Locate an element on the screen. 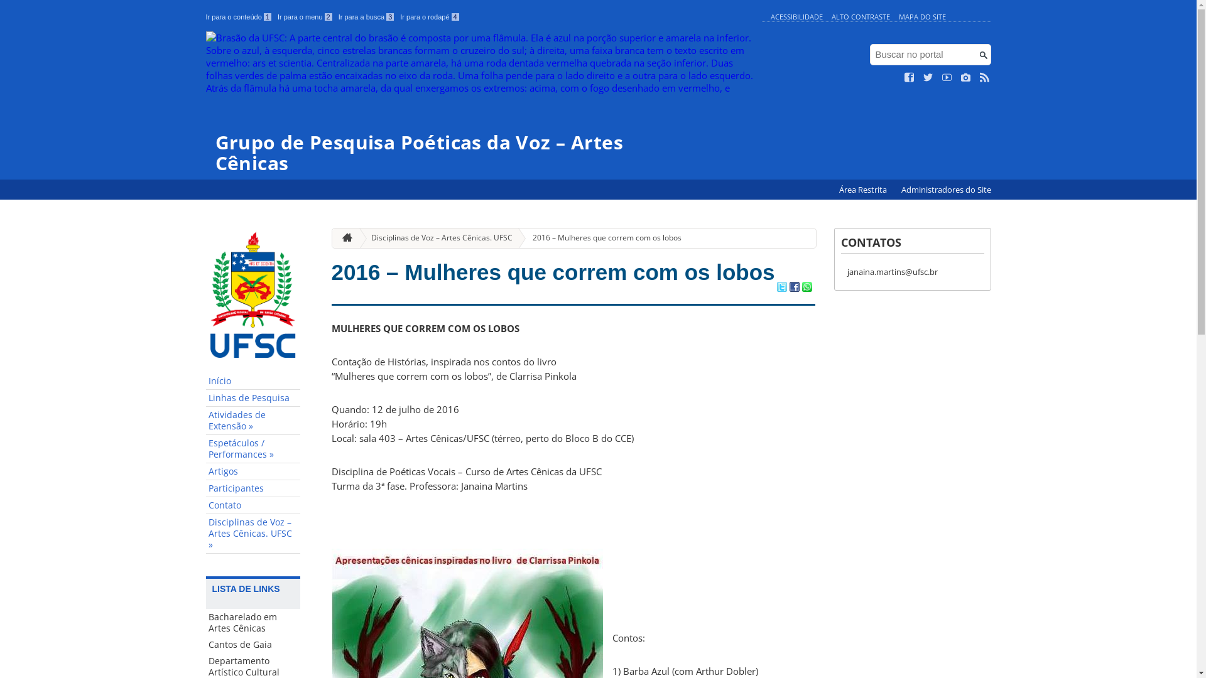  ACESSIBILIDADE is located at coordinates (796, 16).